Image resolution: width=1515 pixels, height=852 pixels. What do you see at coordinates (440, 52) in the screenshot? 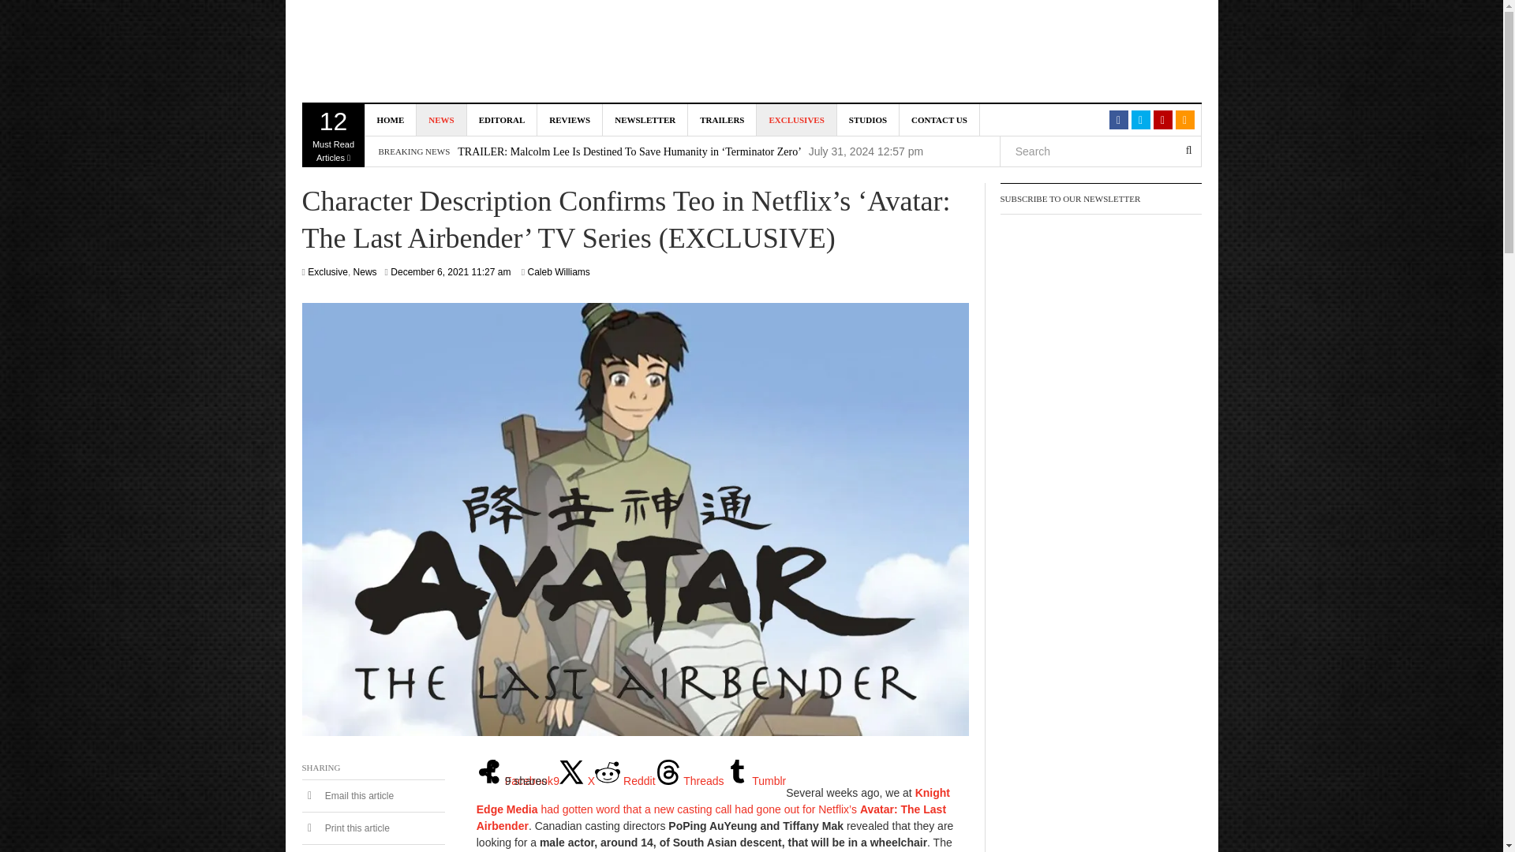
I see `Knight Edge Media` at bounding box center [440, 52].